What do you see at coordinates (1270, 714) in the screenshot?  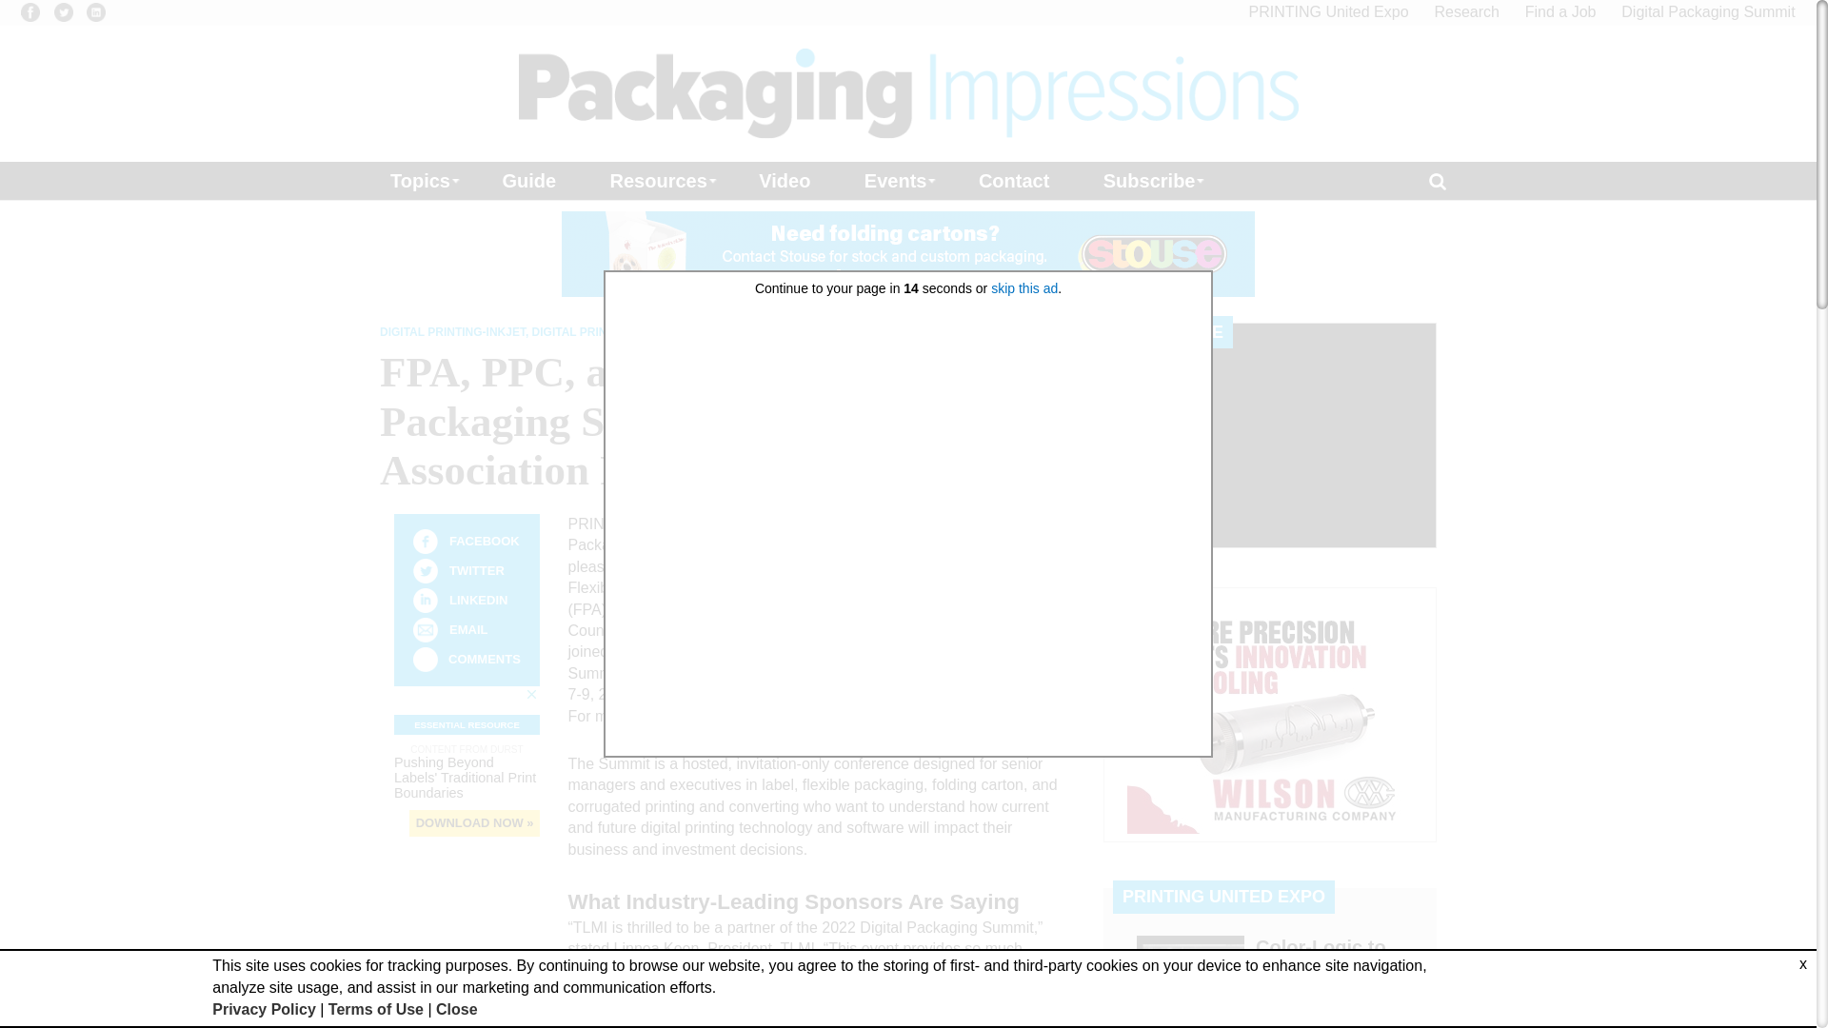 I see `3rd party ad content` at bounding box center [1270, 714].